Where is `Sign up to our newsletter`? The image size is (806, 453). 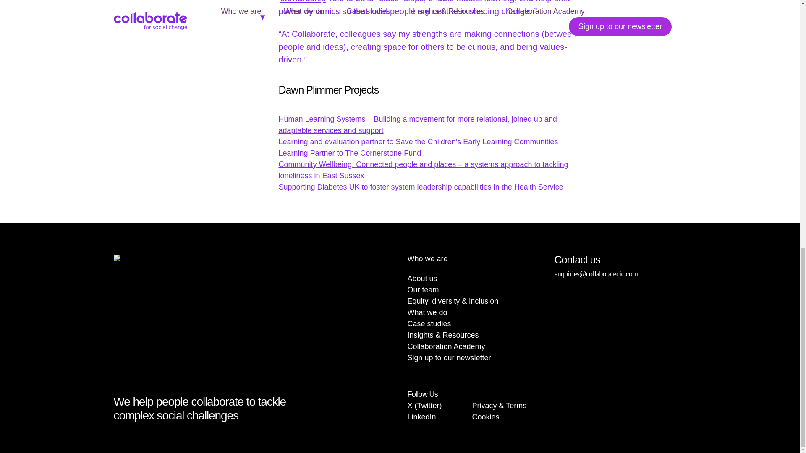
Sign up to our newsletter is located at coordinates (449, 357).